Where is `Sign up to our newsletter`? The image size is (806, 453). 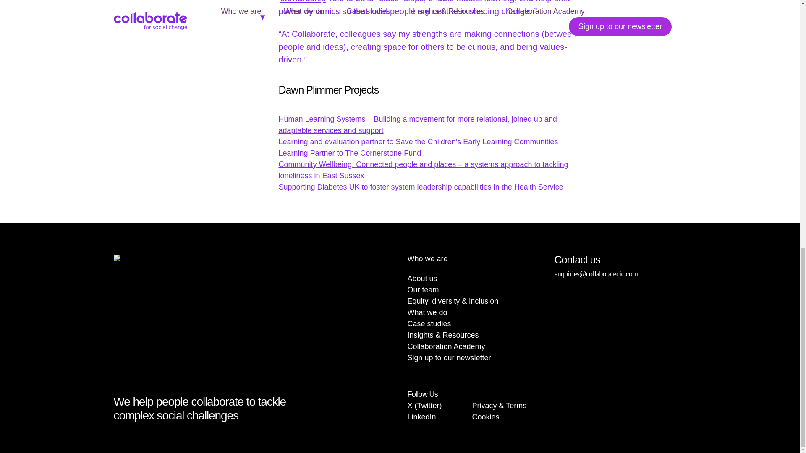
Sign up to our newsletter is located at coordinates (449, 357).